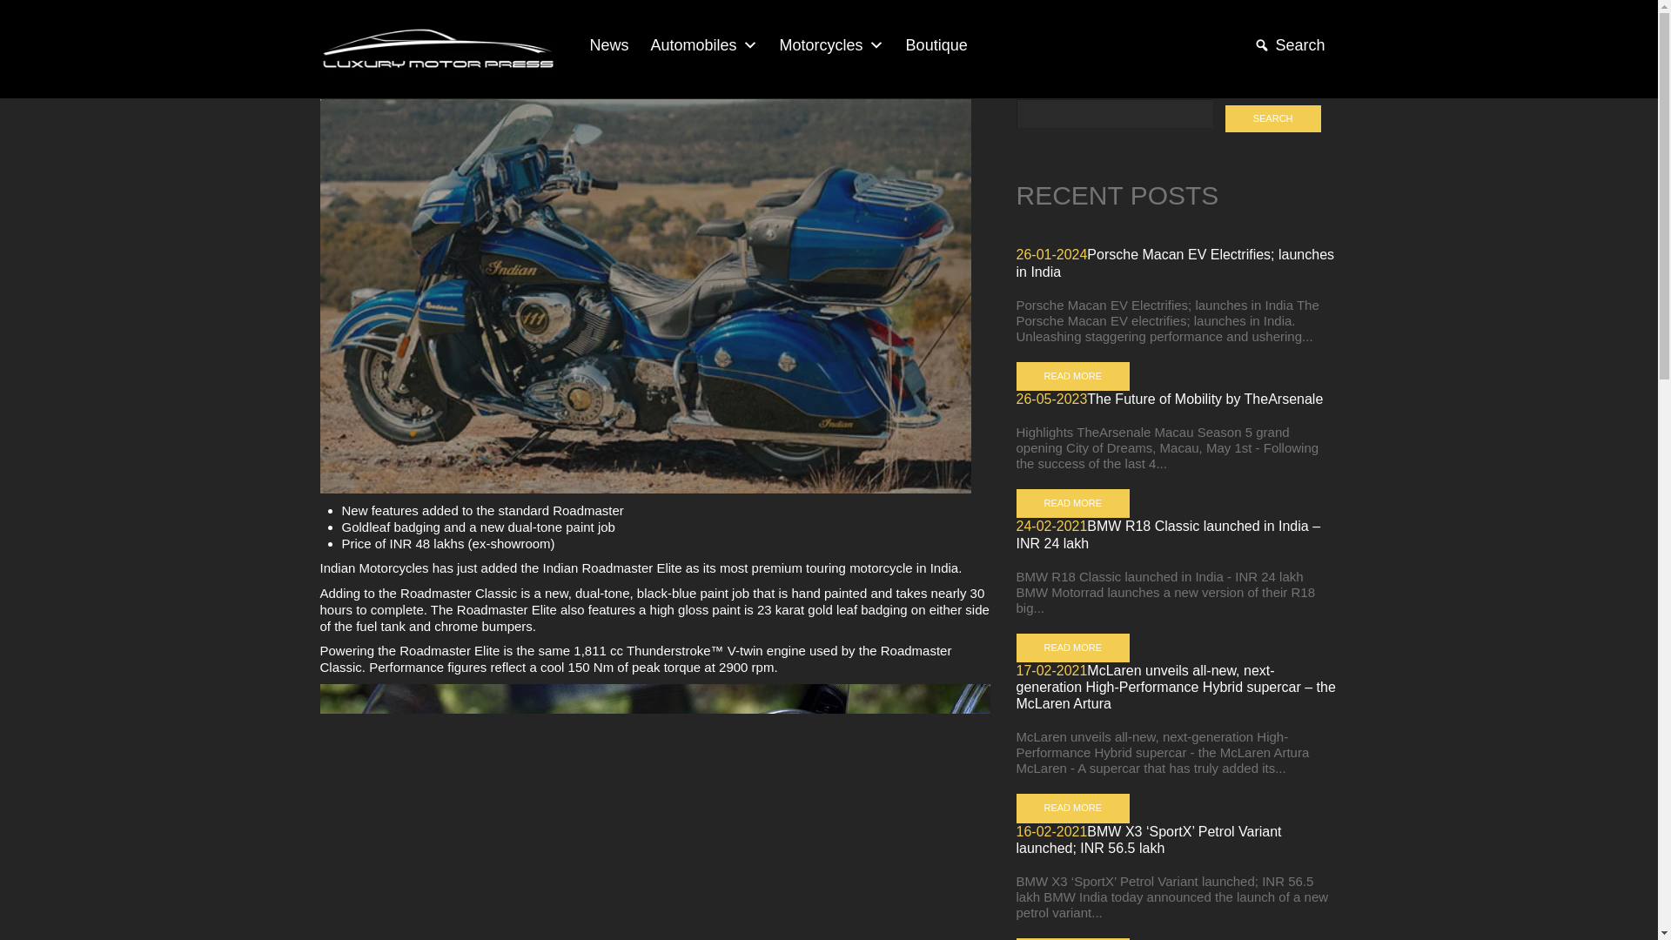 The image size is (1671, 940). Describe the element at coordinates (829, 45) in the screenshot. I see `Motorcycles` at that location.